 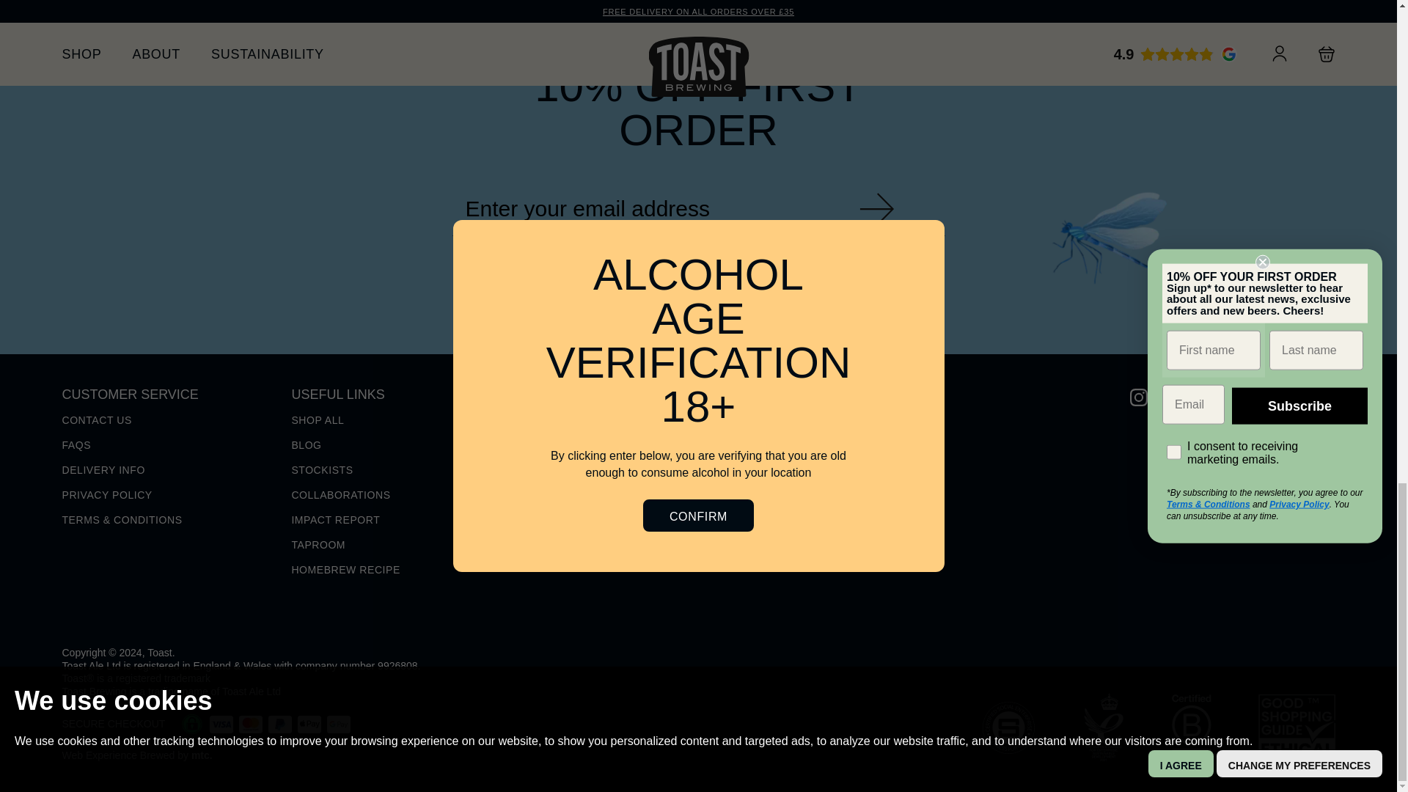 I want to click on Open Good Shopping Guide page, so click(x=1297, y=727).